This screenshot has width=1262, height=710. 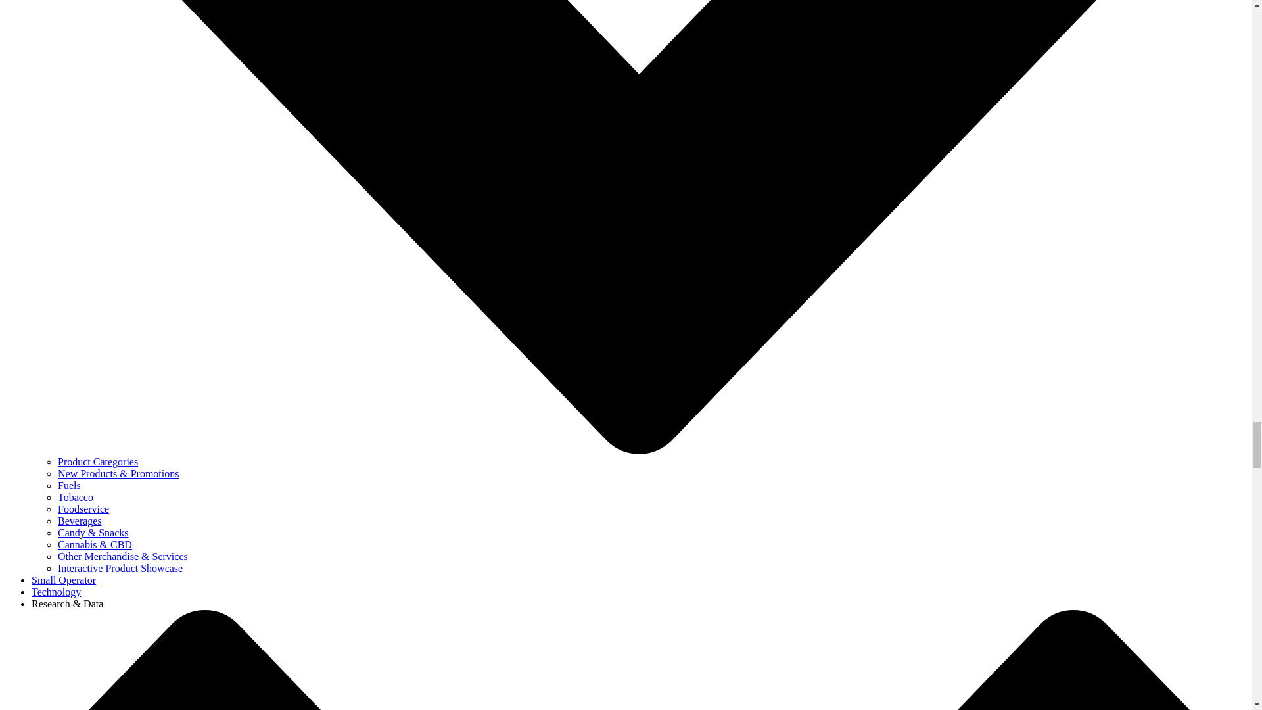 What do you see at coordinates (80, 521) in the screenshot?
I see `Beverages` at bounding box center [80, 521].